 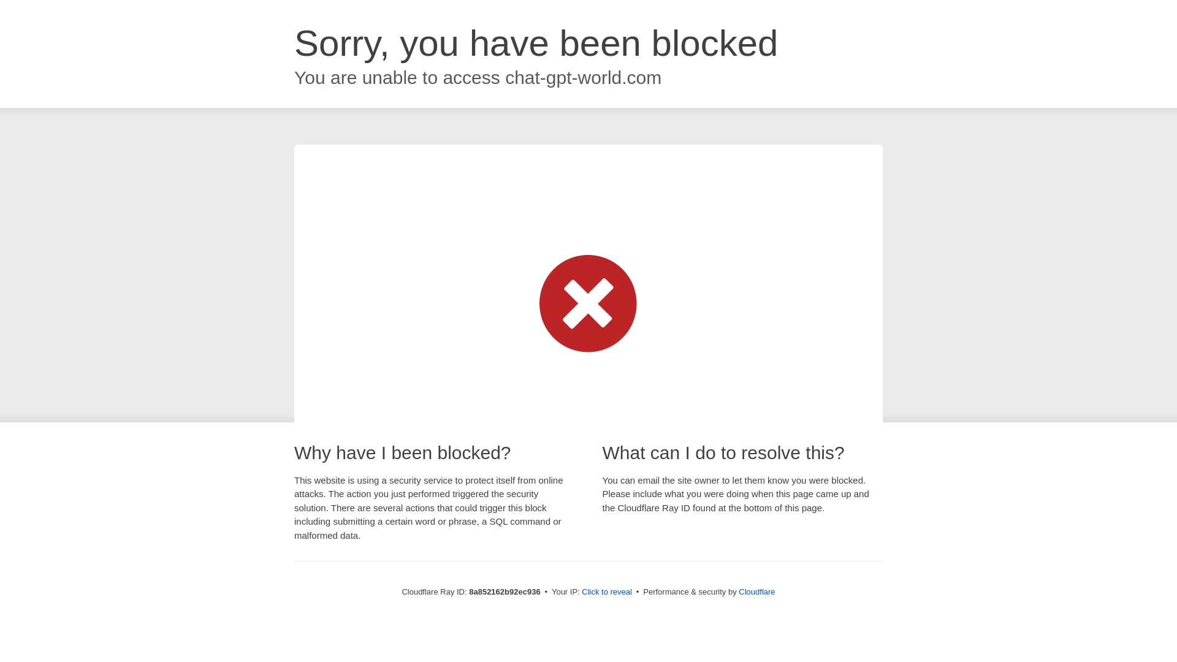 I want to click on Cloudflare, so click(x=756, y=592).